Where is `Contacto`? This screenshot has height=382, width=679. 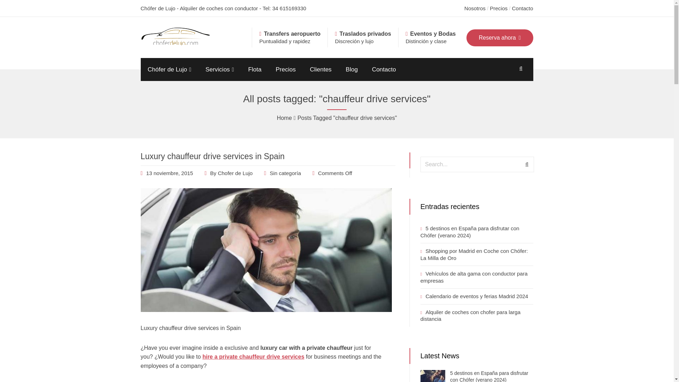 Contacto is located at coordinates (522, 8).